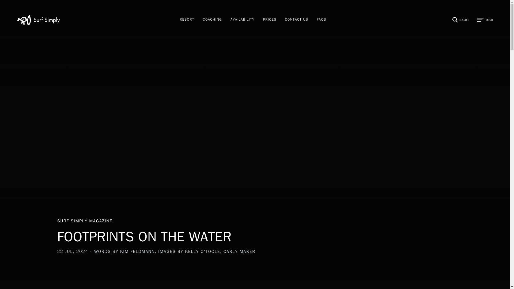  Describe the element at coordinates (187, 20) in the screenshot. I see `COACHING` at that location.